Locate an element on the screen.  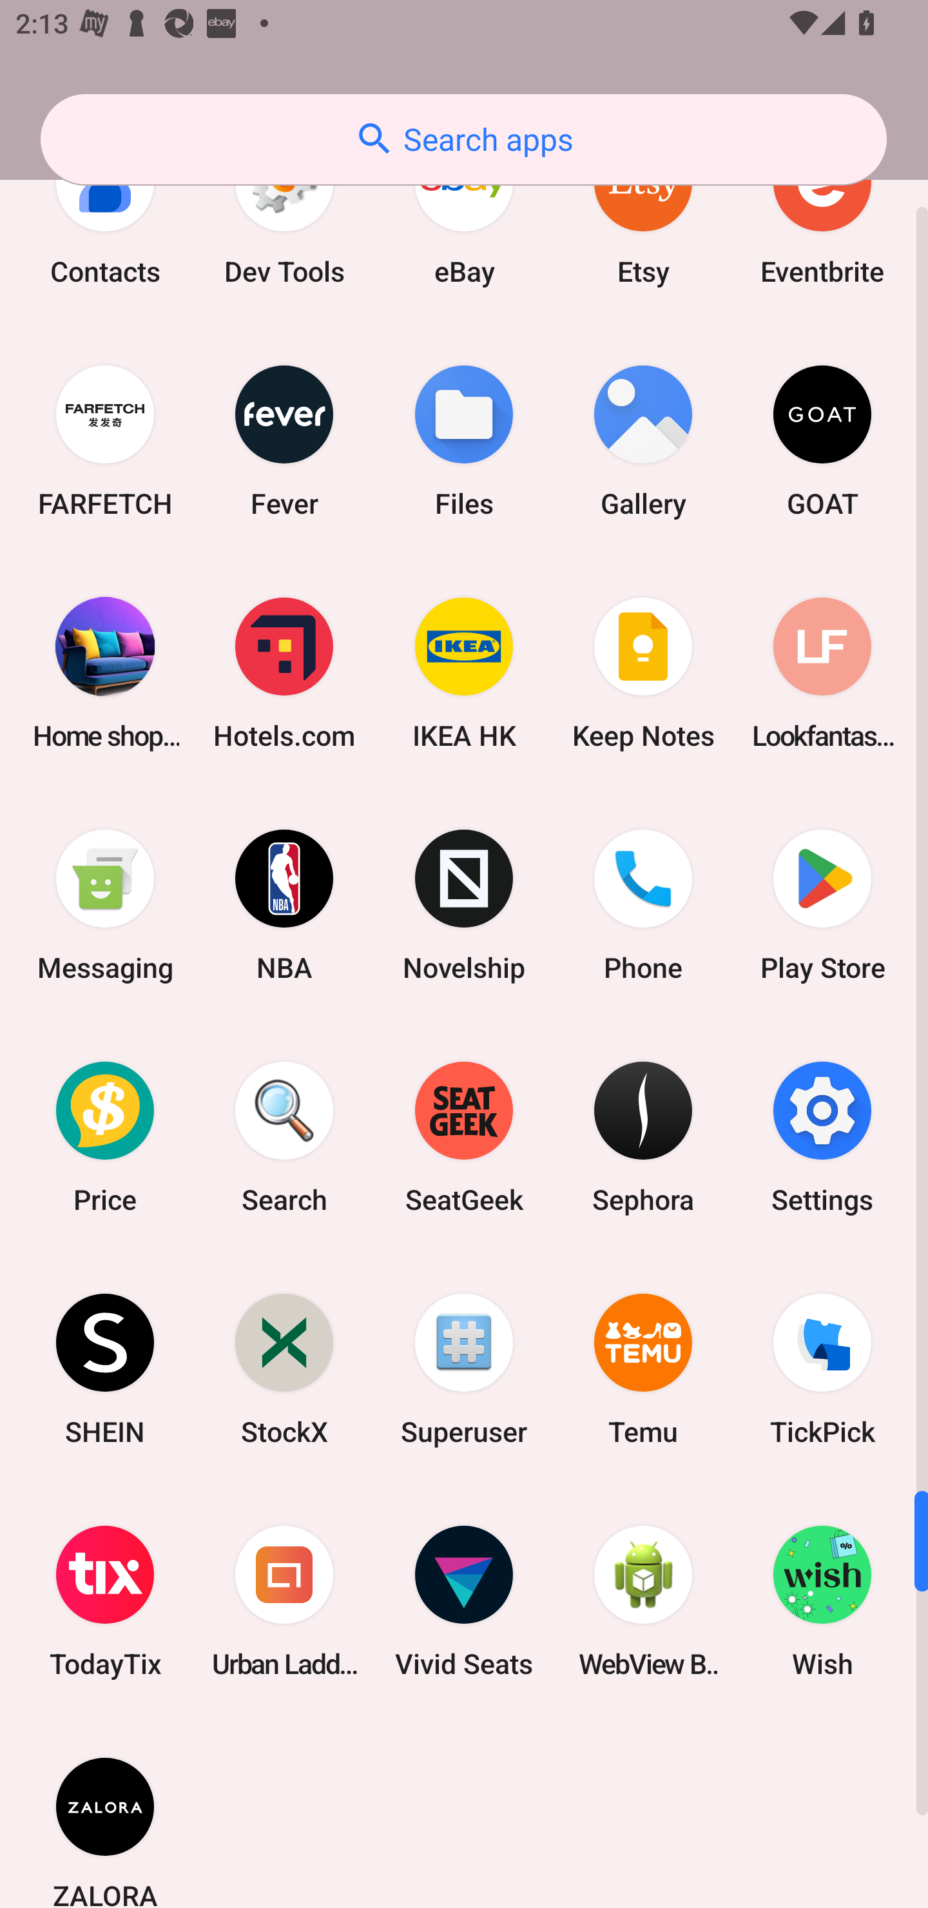
Settings is located at coordinates (822, 1137).